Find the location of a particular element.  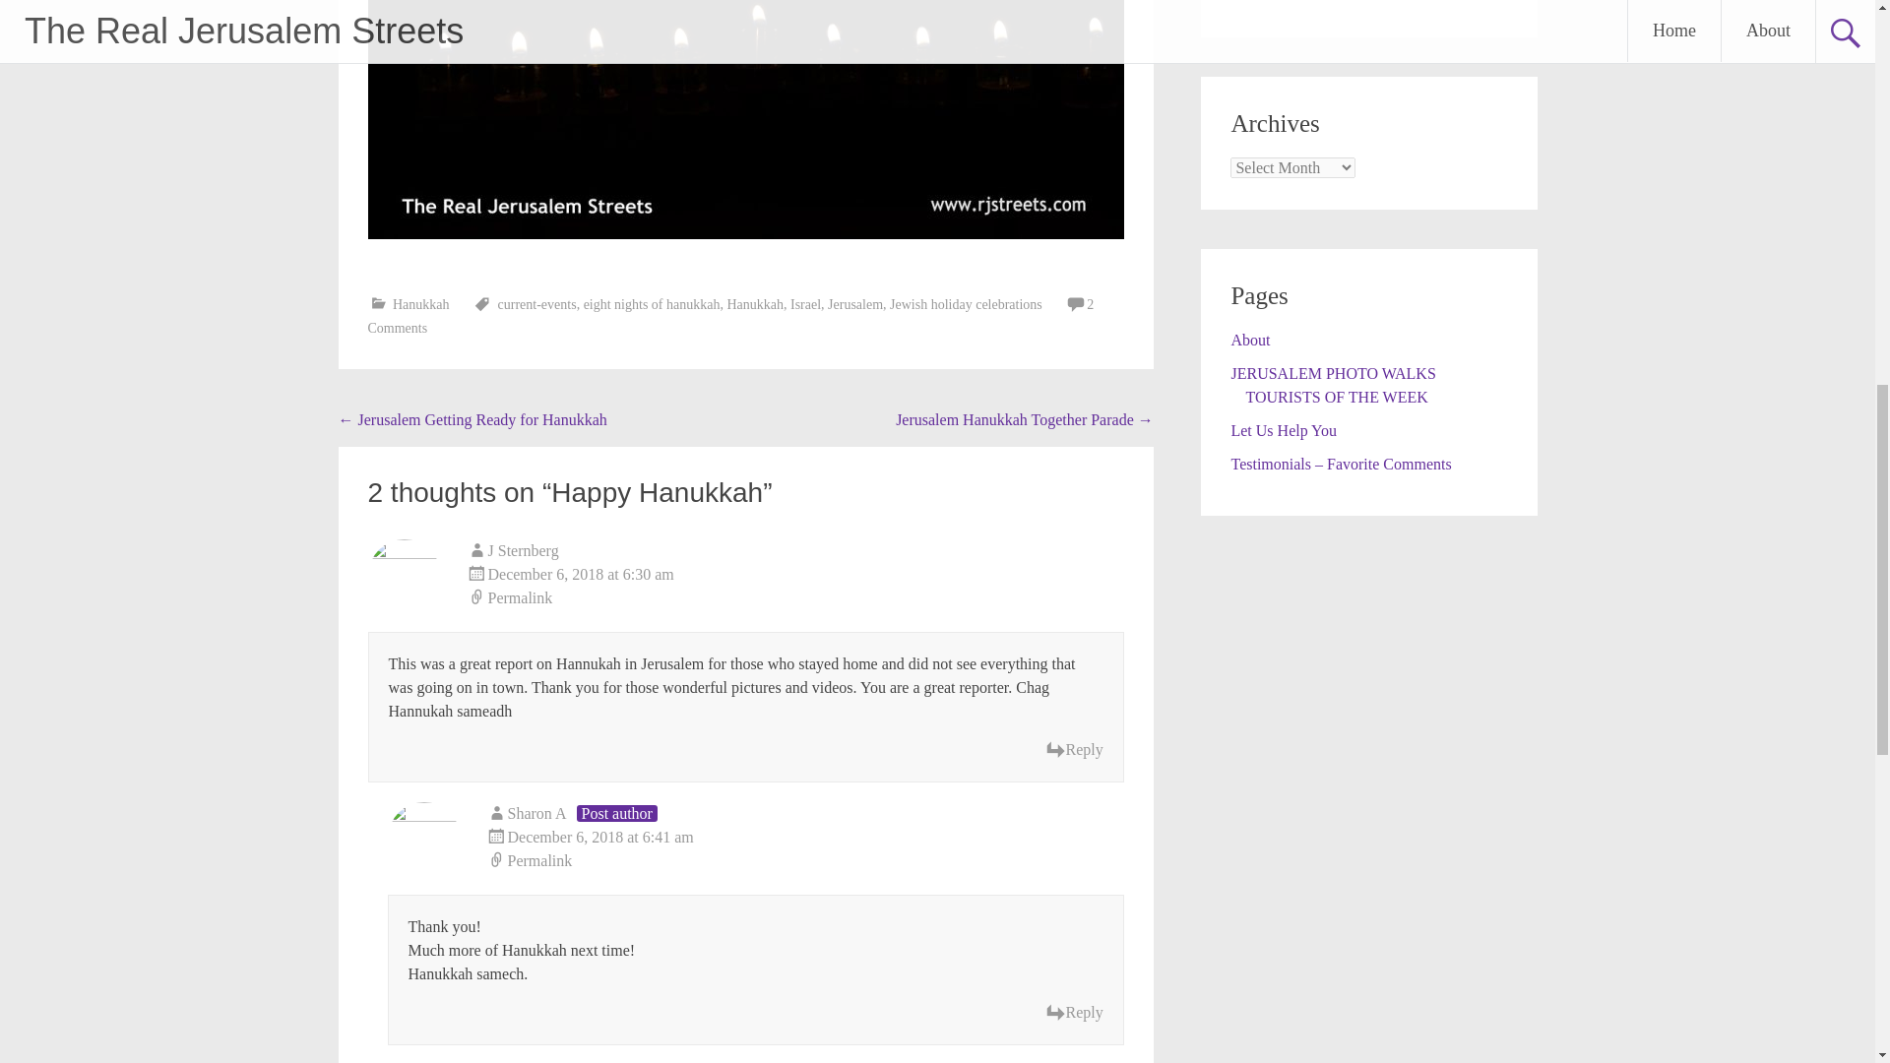

Let Us Help You is located at coordinates (1283, 430).